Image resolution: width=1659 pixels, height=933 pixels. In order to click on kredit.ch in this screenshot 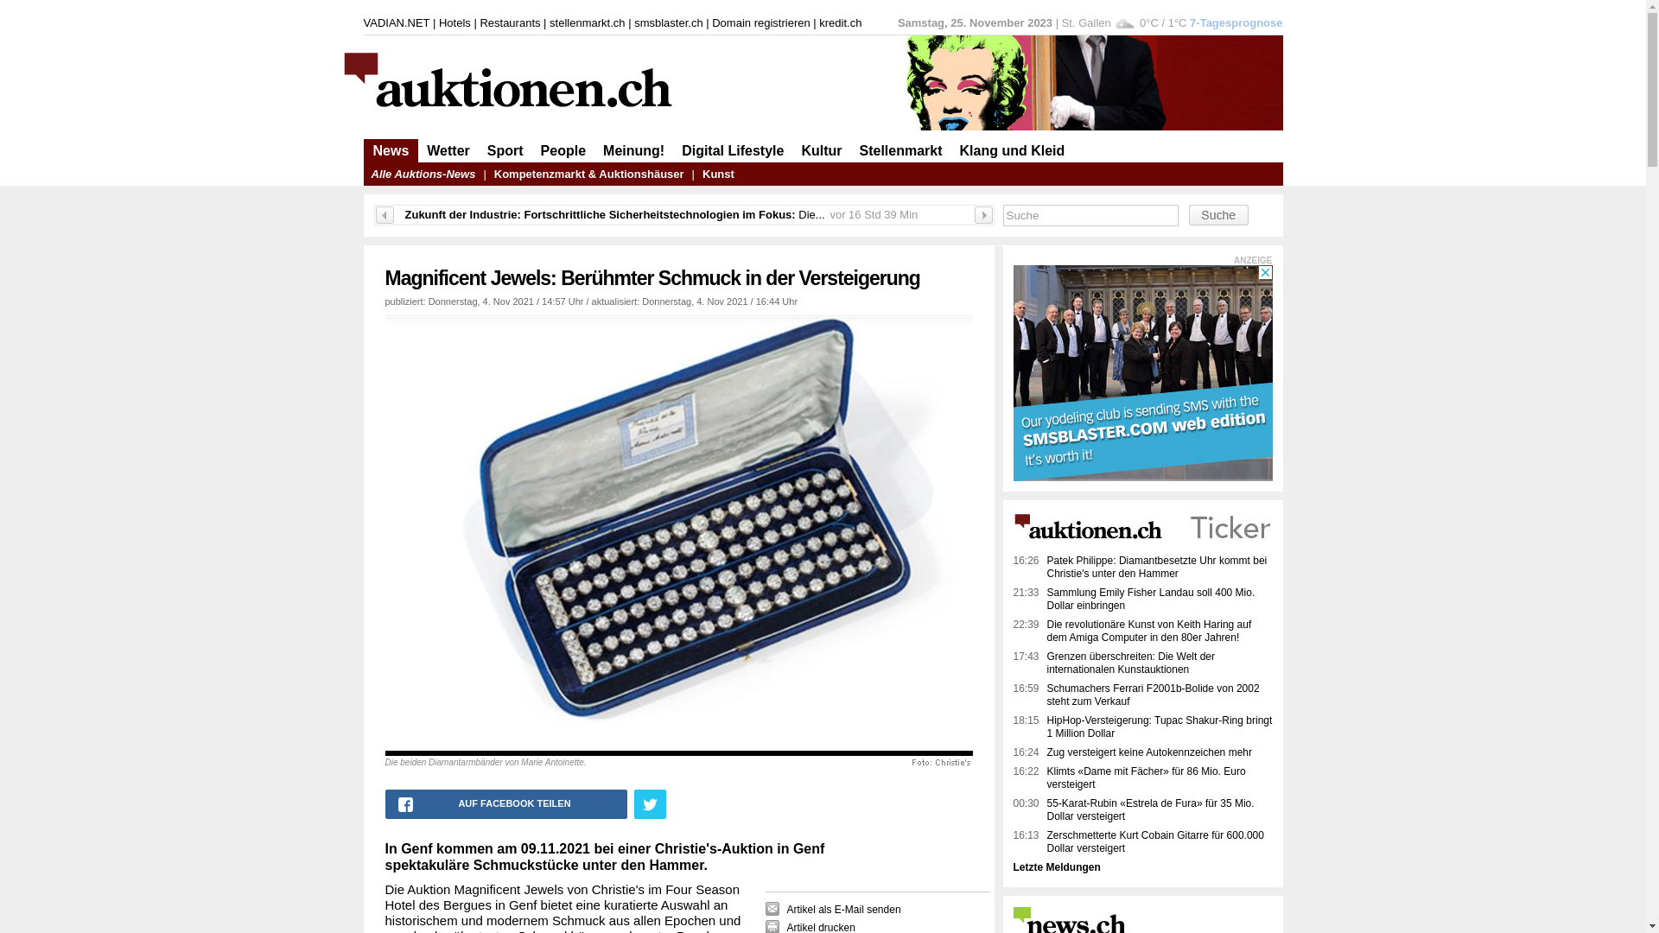, I will do `click(840, 22)`.